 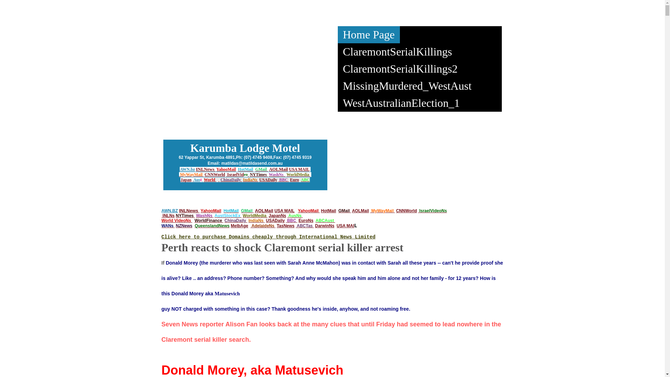 What do you see at coordinates (241, 180) in the screenshot?
I see ` ` at bounding box center [241, 180].